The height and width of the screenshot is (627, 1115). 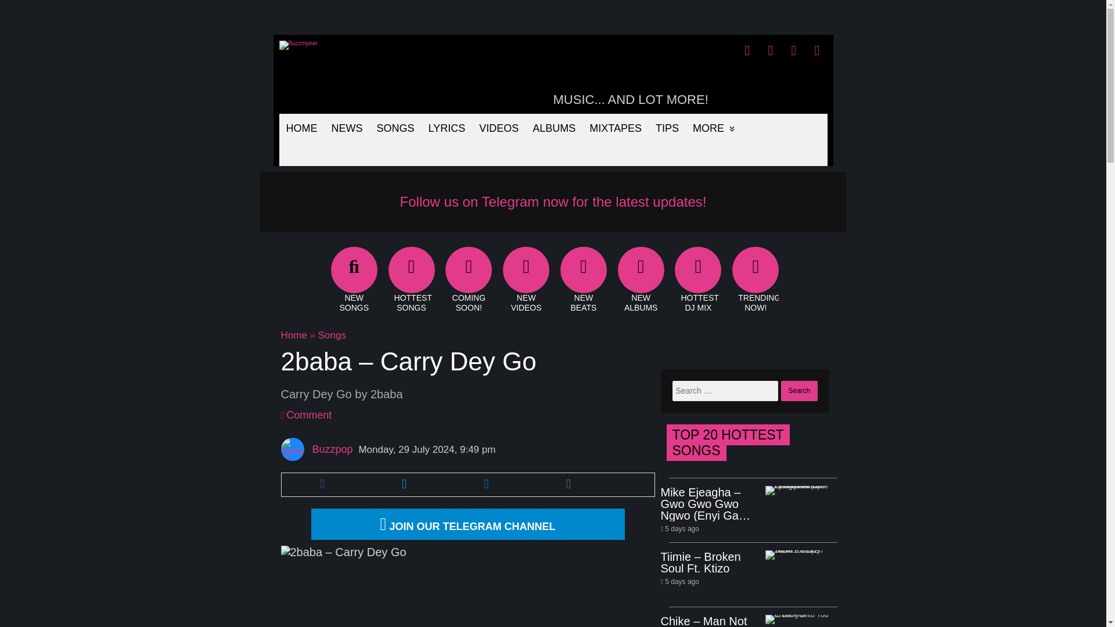 What do you see at coordinates (309, 415) in the screenshot?
I see `Comment` at bounding box center [309, 415].